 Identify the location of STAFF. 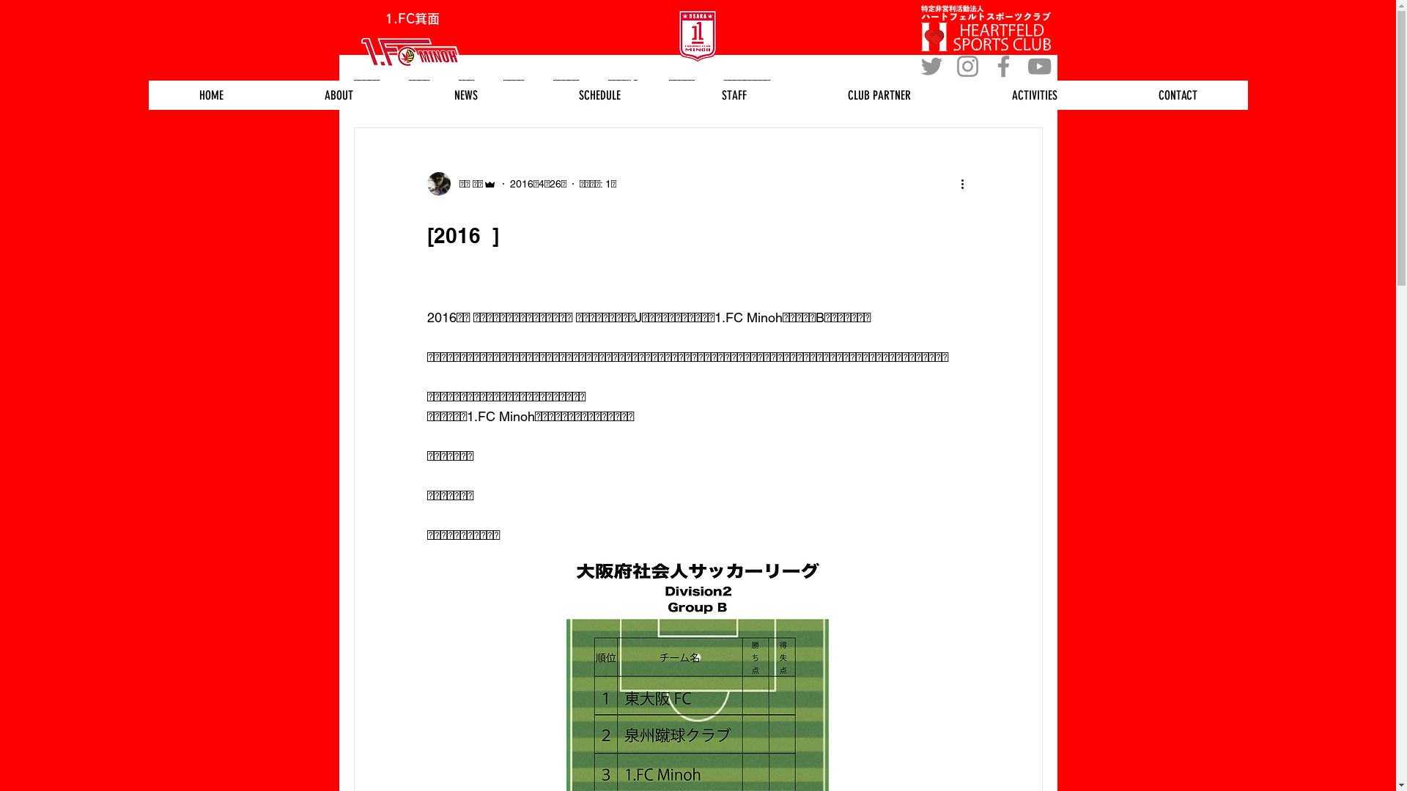
(734, 95).